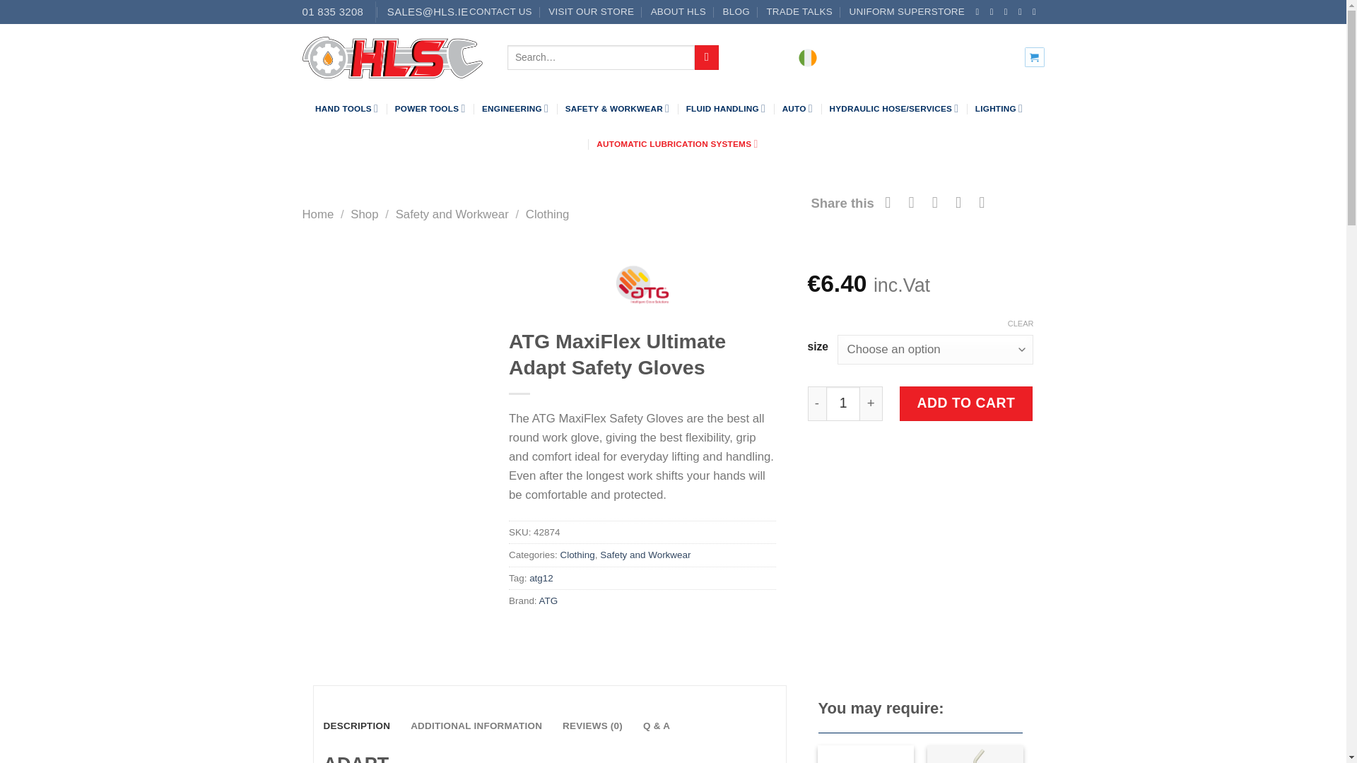  Describe the element at coordinates (707, 57) in the screenshot. I see `Search` at that location.